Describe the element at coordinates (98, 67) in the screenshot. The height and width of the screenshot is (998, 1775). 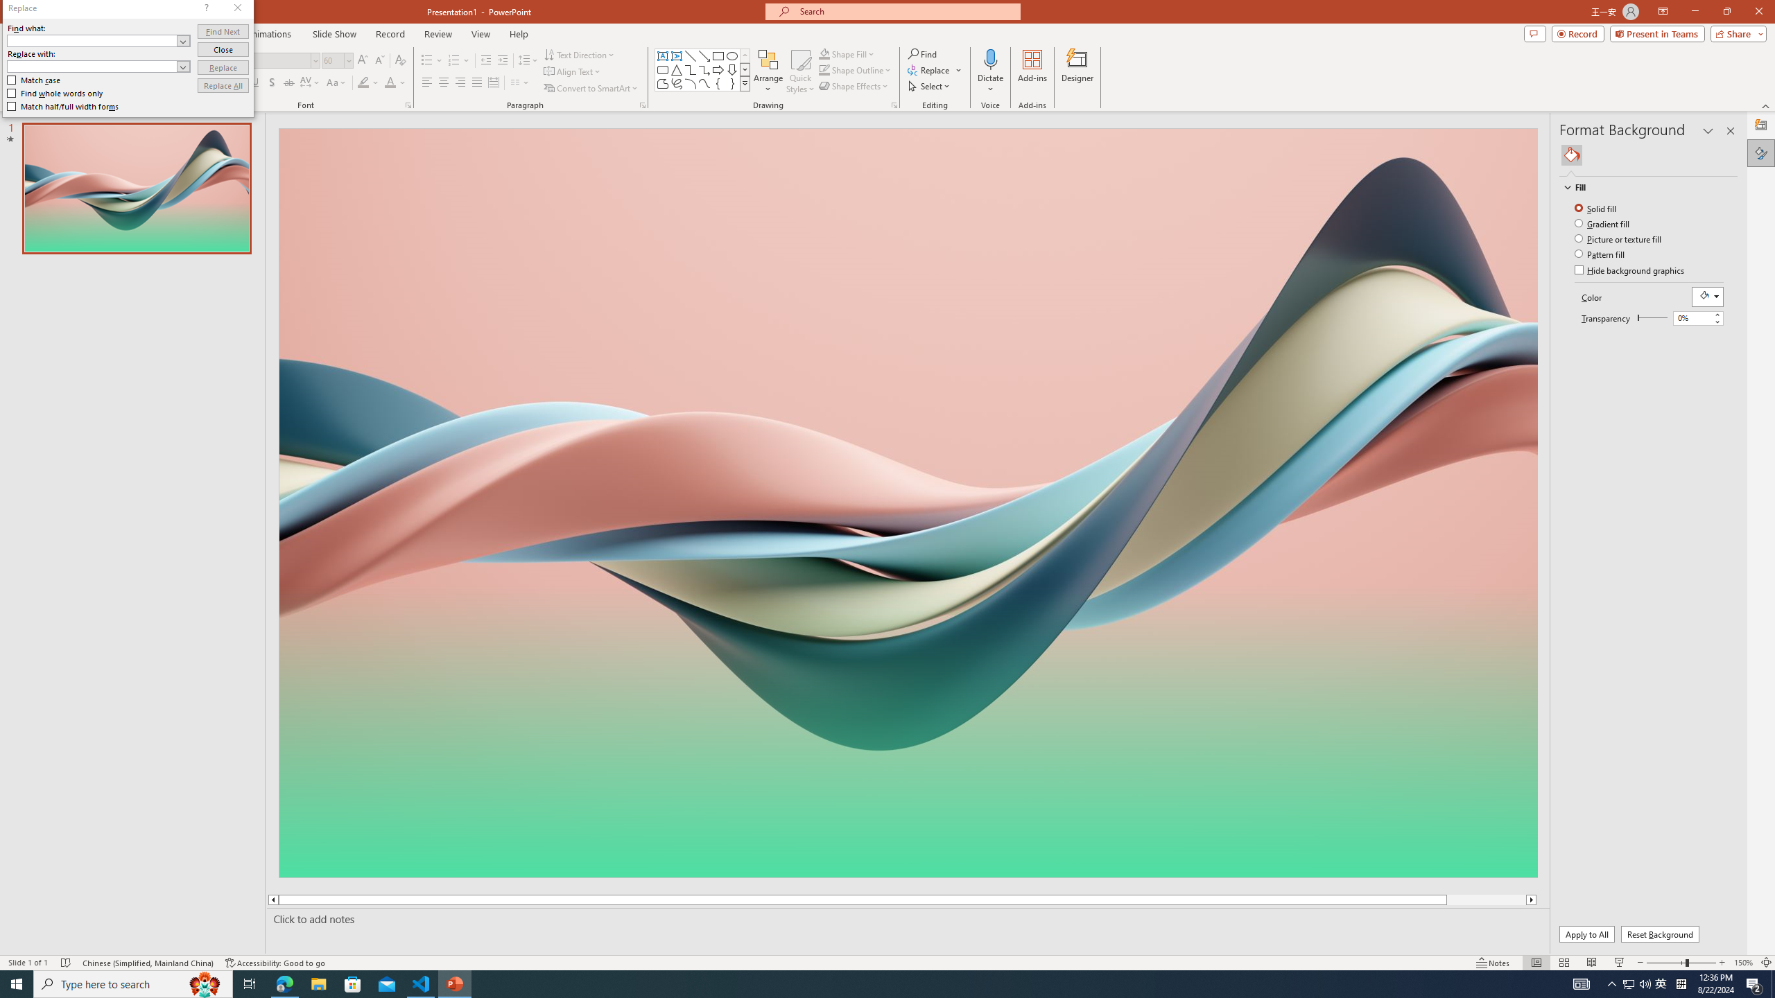
I see `Replace with` at that location.